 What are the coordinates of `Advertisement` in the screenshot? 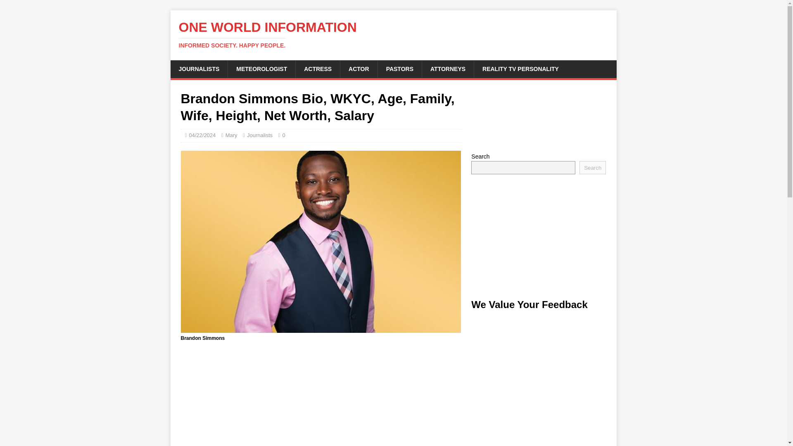 It's located at (321, 398).